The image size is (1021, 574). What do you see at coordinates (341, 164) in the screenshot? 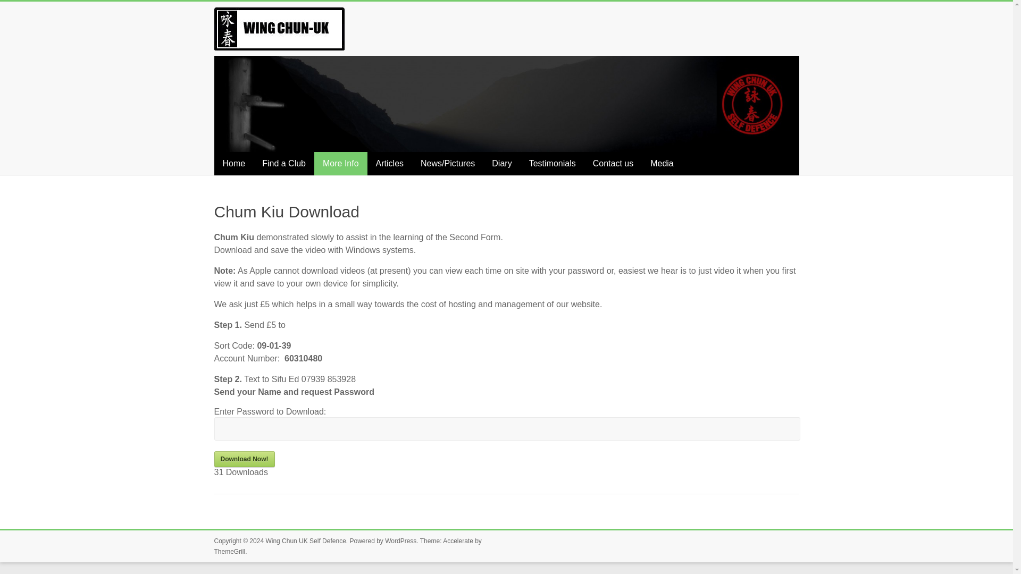
I see `More Info` at bounding box center [341, 164].